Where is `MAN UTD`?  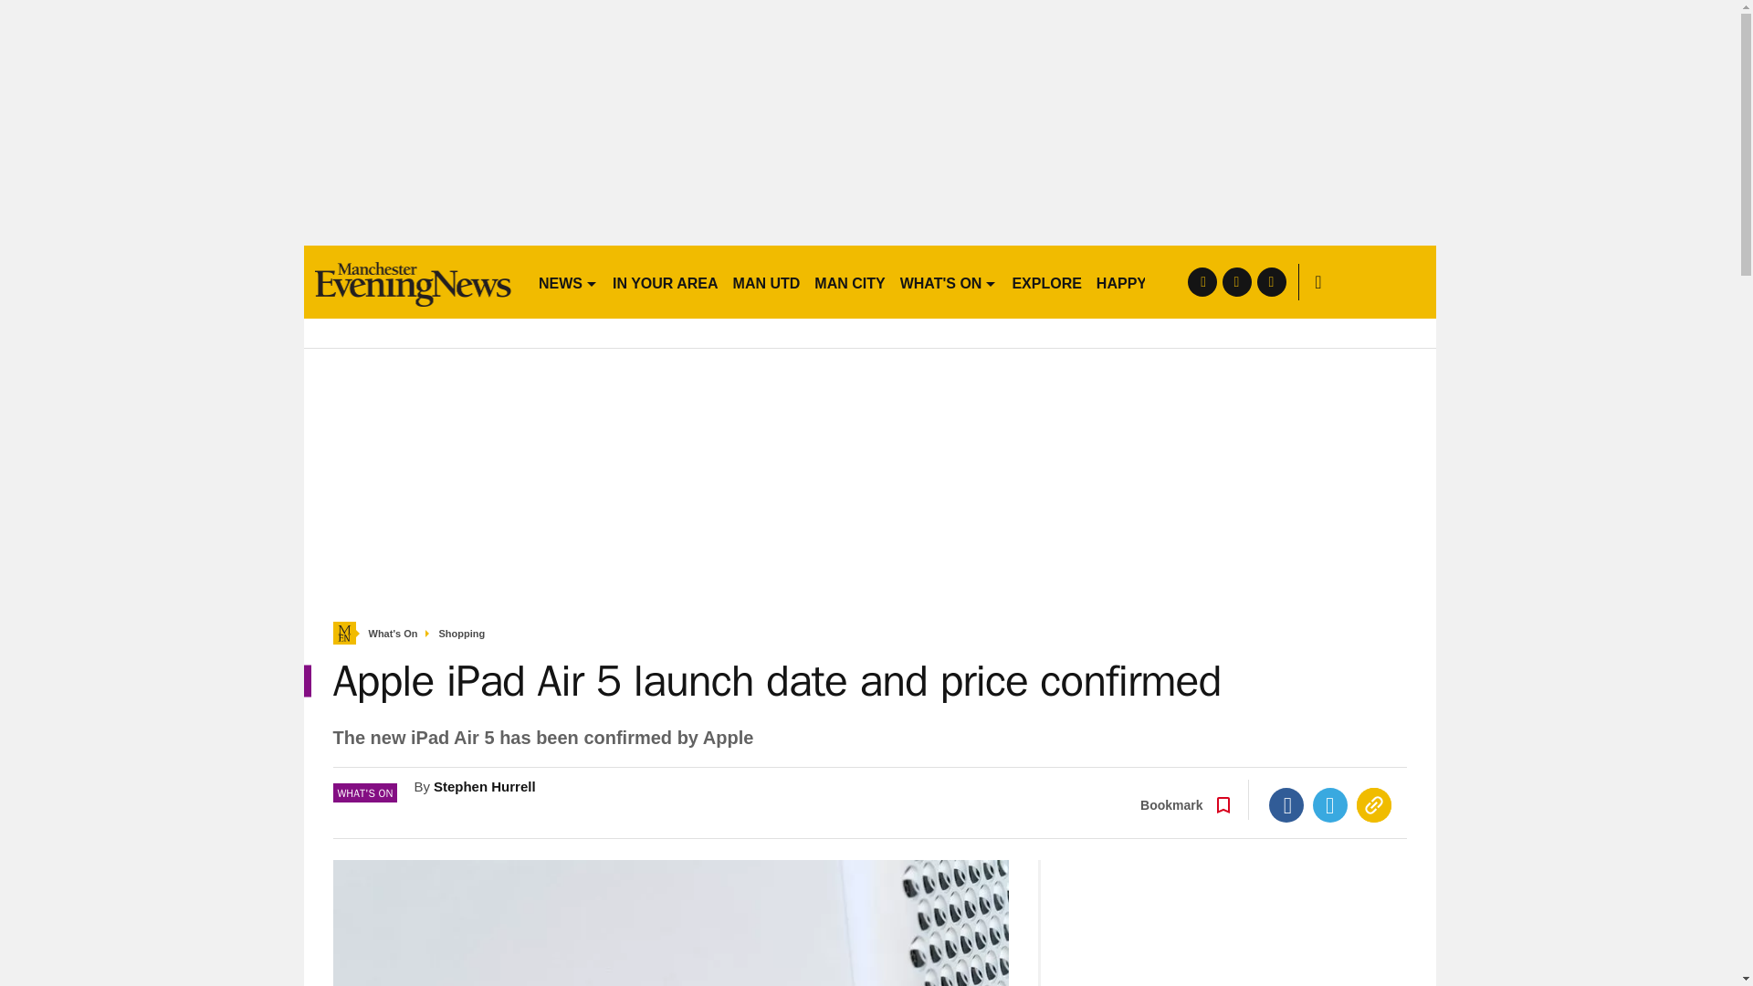
MAN UTD is located at coordinates (767, 281).